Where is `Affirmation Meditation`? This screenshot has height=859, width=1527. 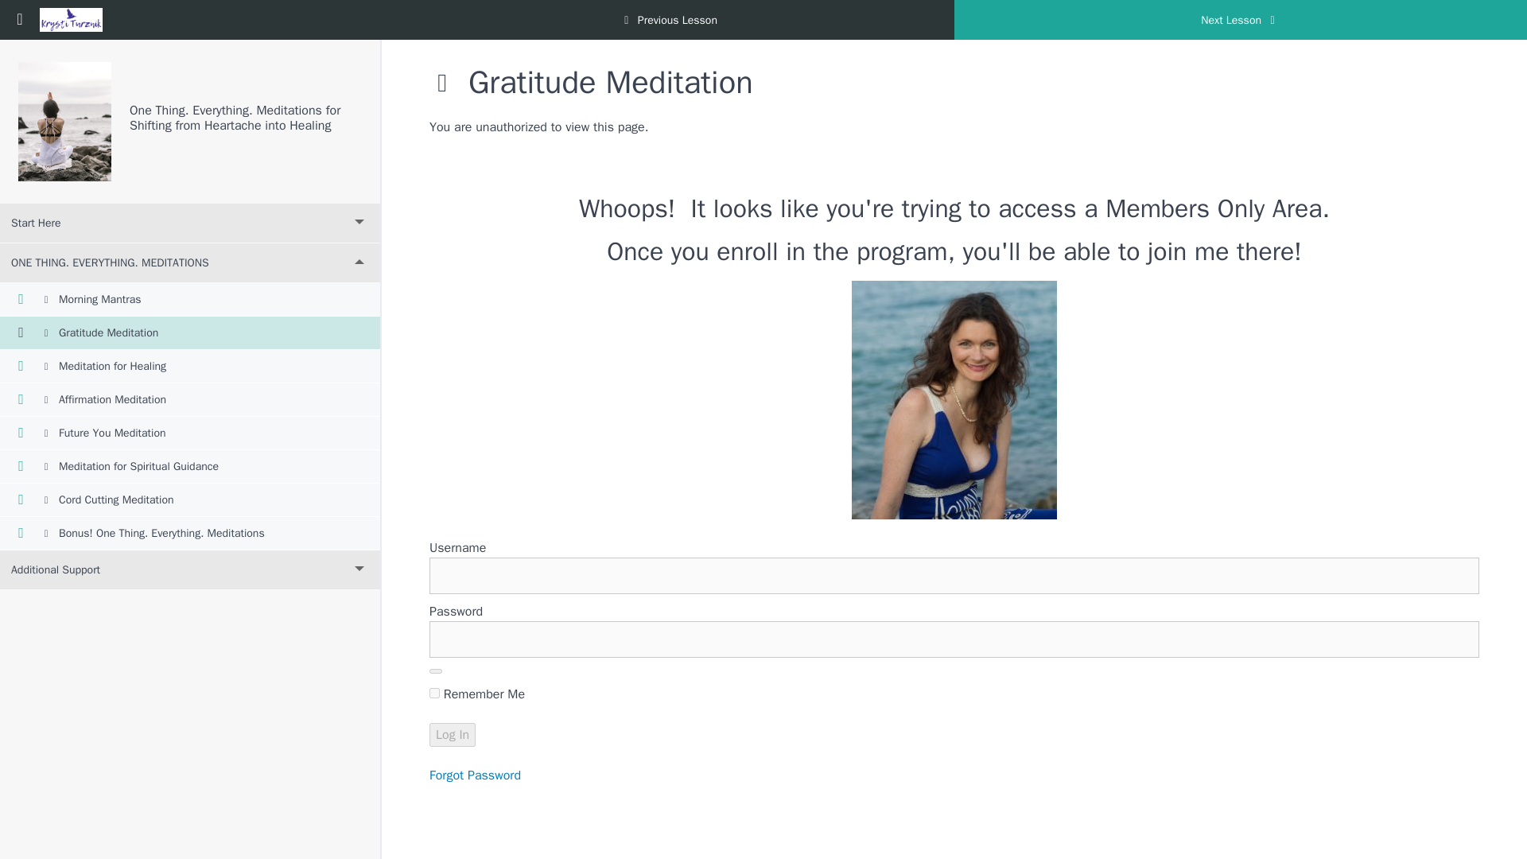 Affirmation Meditation is located at coordinates (190, 399).